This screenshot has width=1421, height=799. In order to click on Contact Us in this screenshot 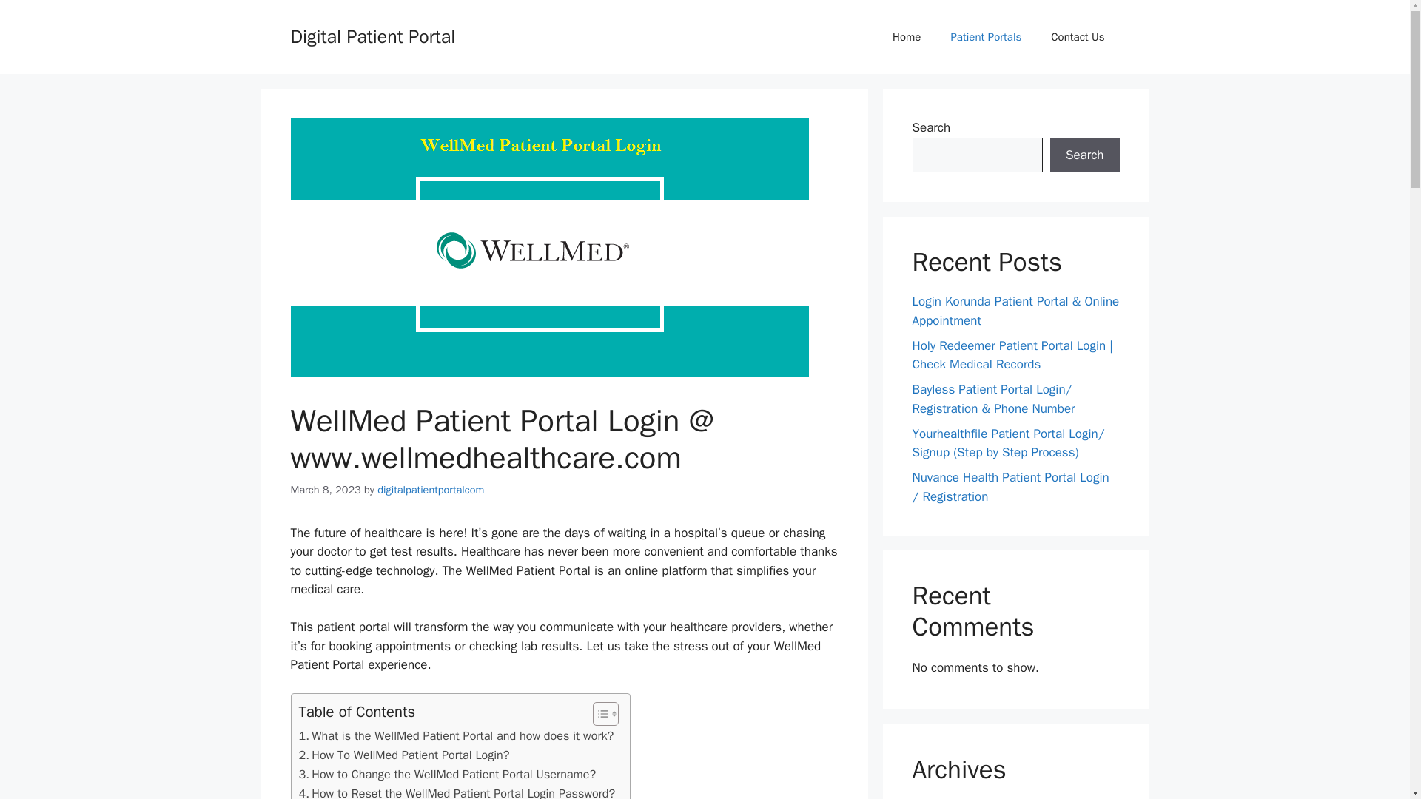, I will do `click(1078, 37)`.